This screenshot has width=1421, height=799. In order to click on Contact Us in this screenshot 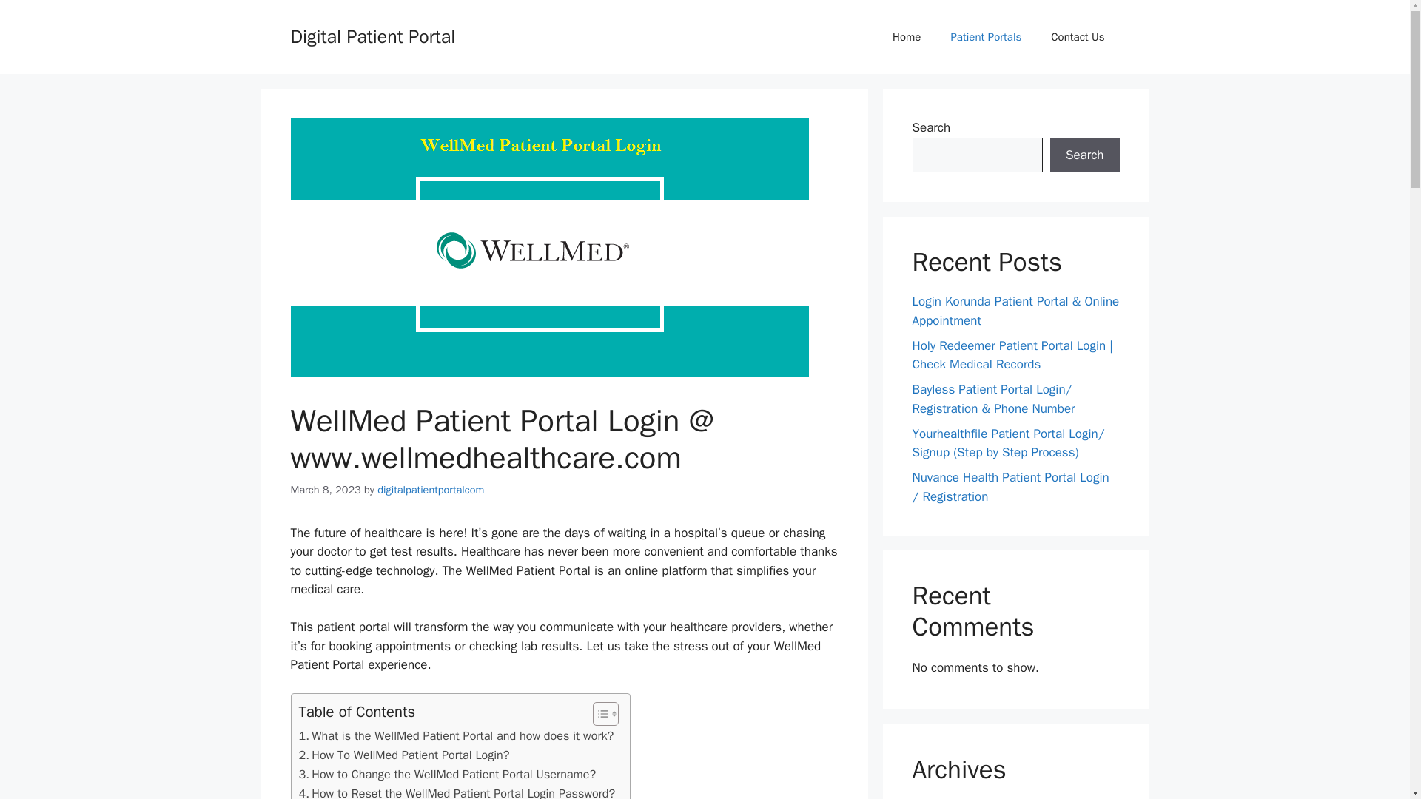, I will do `click(1078, 37)`.